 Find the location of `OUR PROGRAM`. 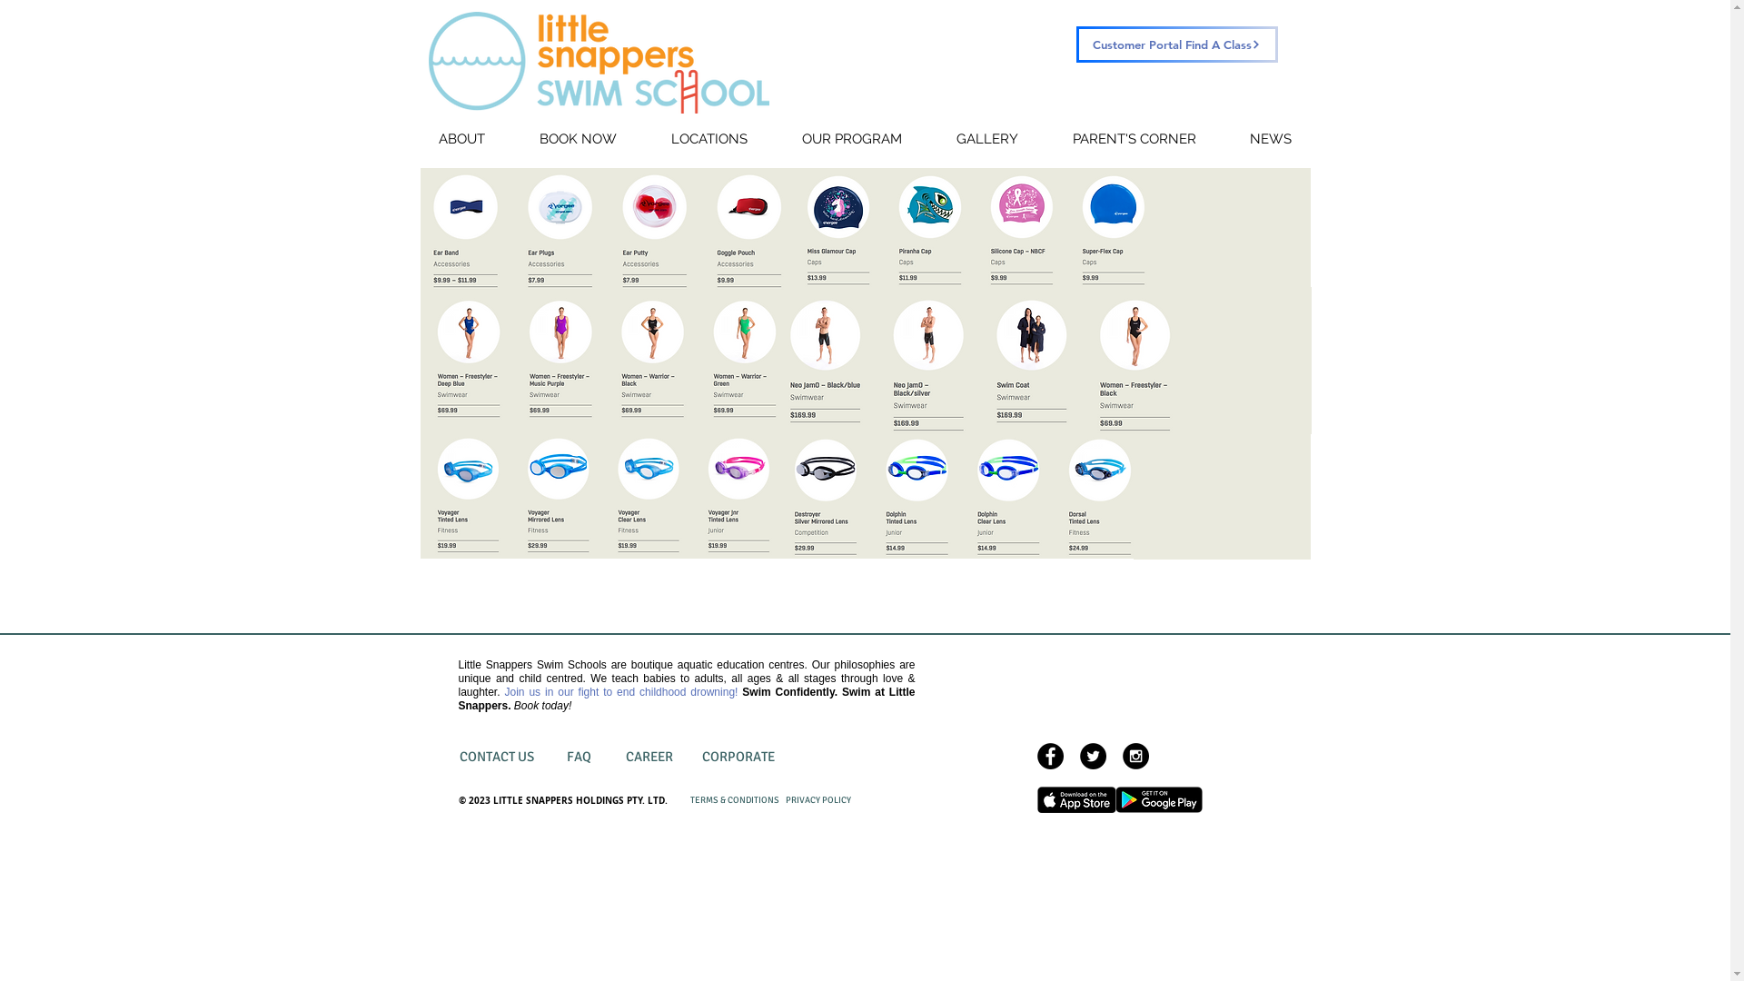

OUR PROGRAM is located at coordinates (851, 140).